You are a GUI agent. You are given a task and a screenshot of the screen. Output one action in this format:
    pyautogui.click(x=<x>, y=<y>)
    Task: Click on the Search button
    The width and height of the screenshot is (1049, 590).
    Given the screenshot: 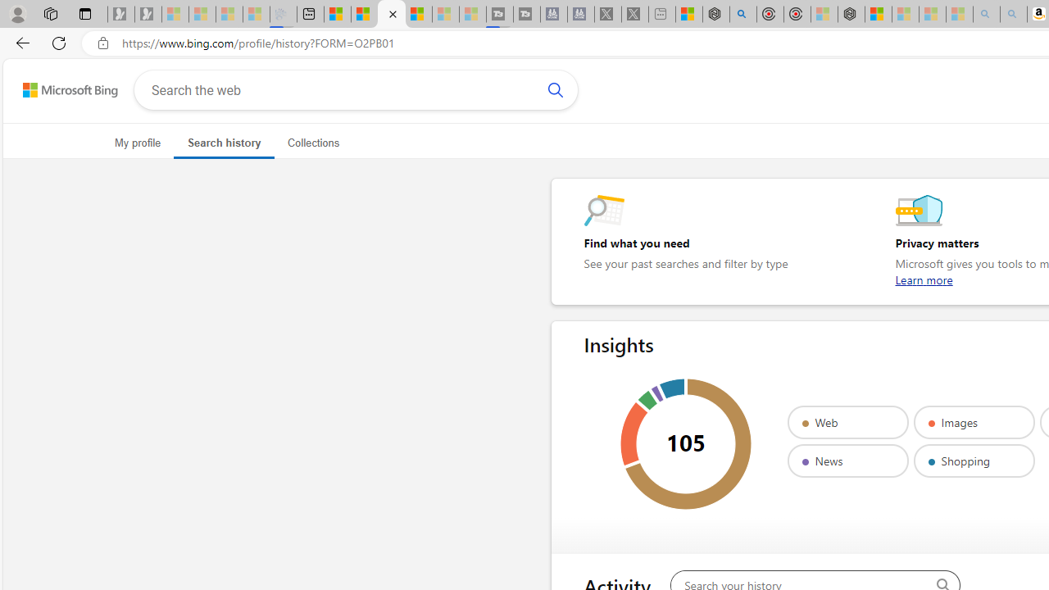 What is the action you would take?
    pyautogui.click(x=555, y=90)
    